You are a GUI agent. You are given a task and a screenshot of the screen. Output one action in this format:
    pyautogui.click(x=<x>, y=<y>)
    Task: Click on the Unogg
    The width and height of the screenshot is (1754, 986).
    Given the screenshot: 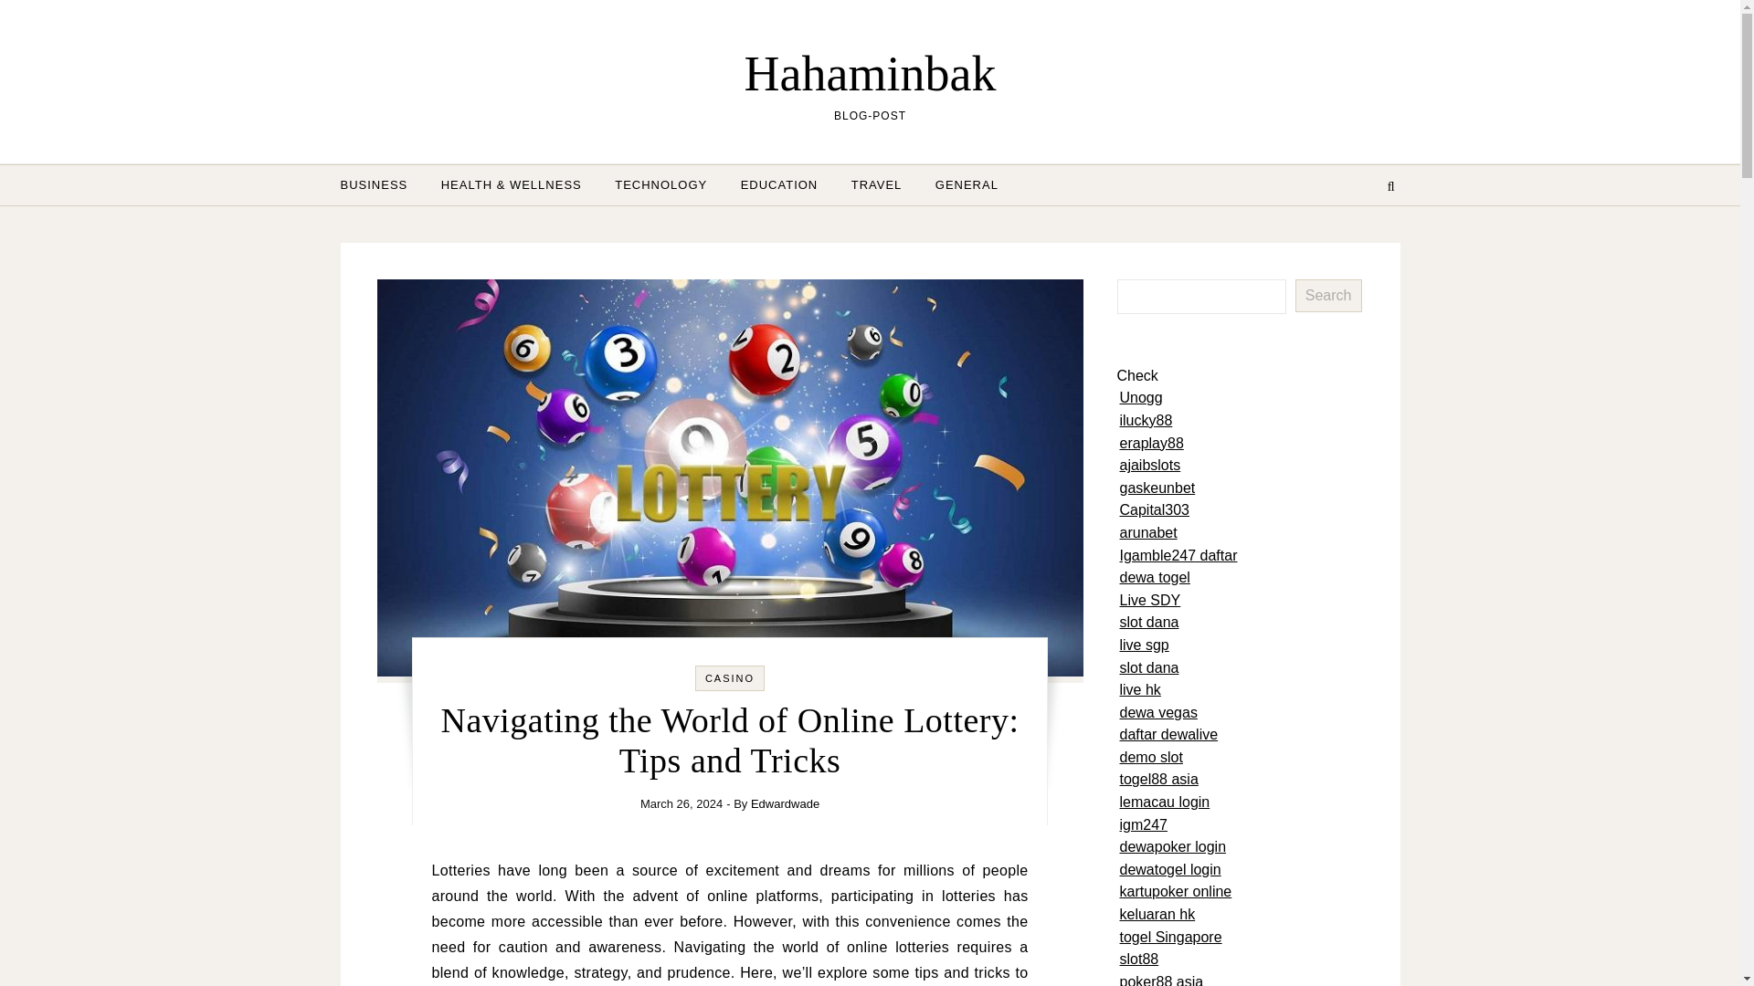 What is the action you would take?
    pyautogui.click(x=1141, y=396)
    